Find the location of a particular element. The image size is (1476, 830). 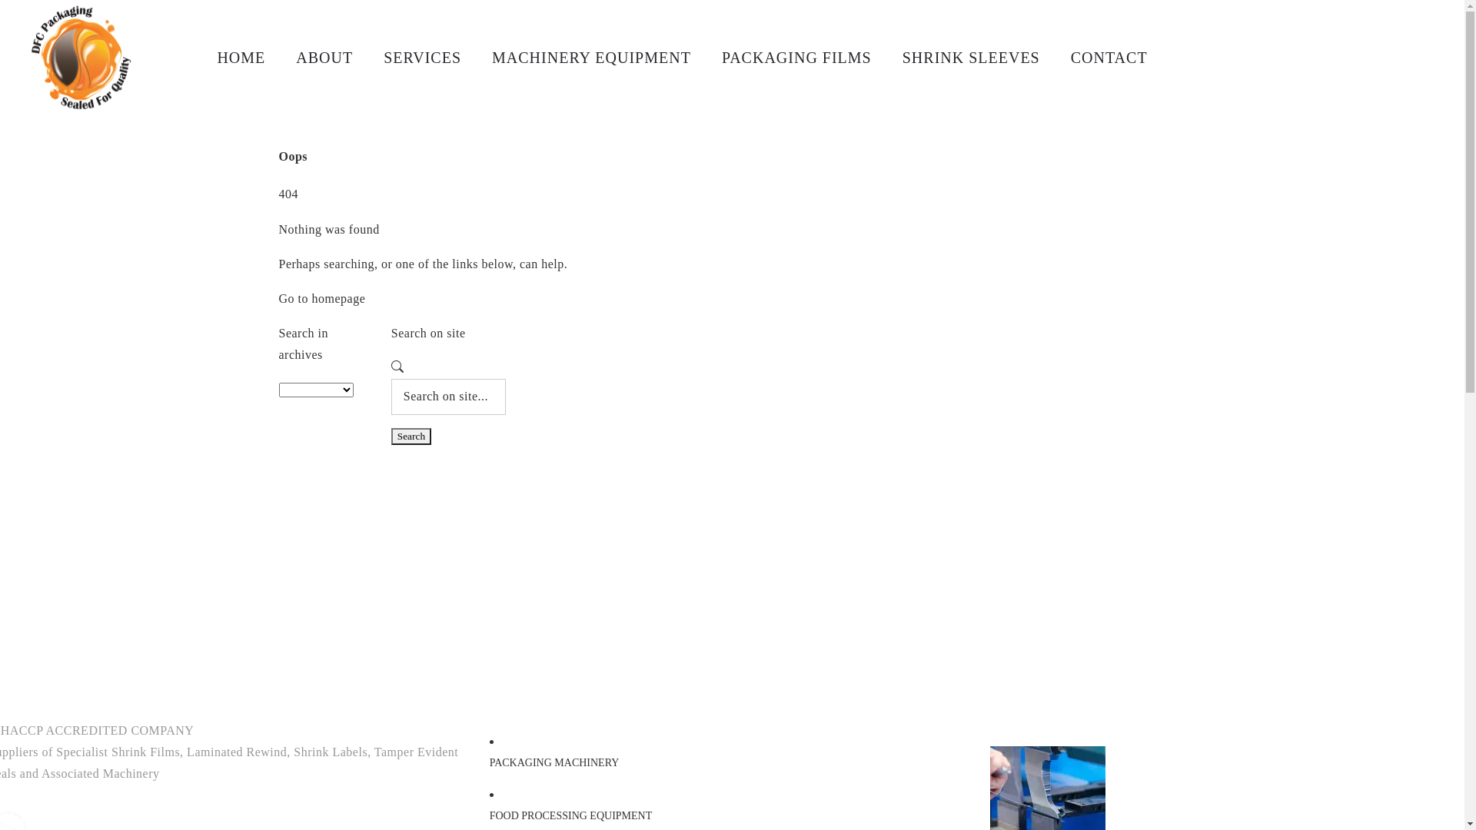

PACKAGING FILMS is located at coordinates (796, 58).